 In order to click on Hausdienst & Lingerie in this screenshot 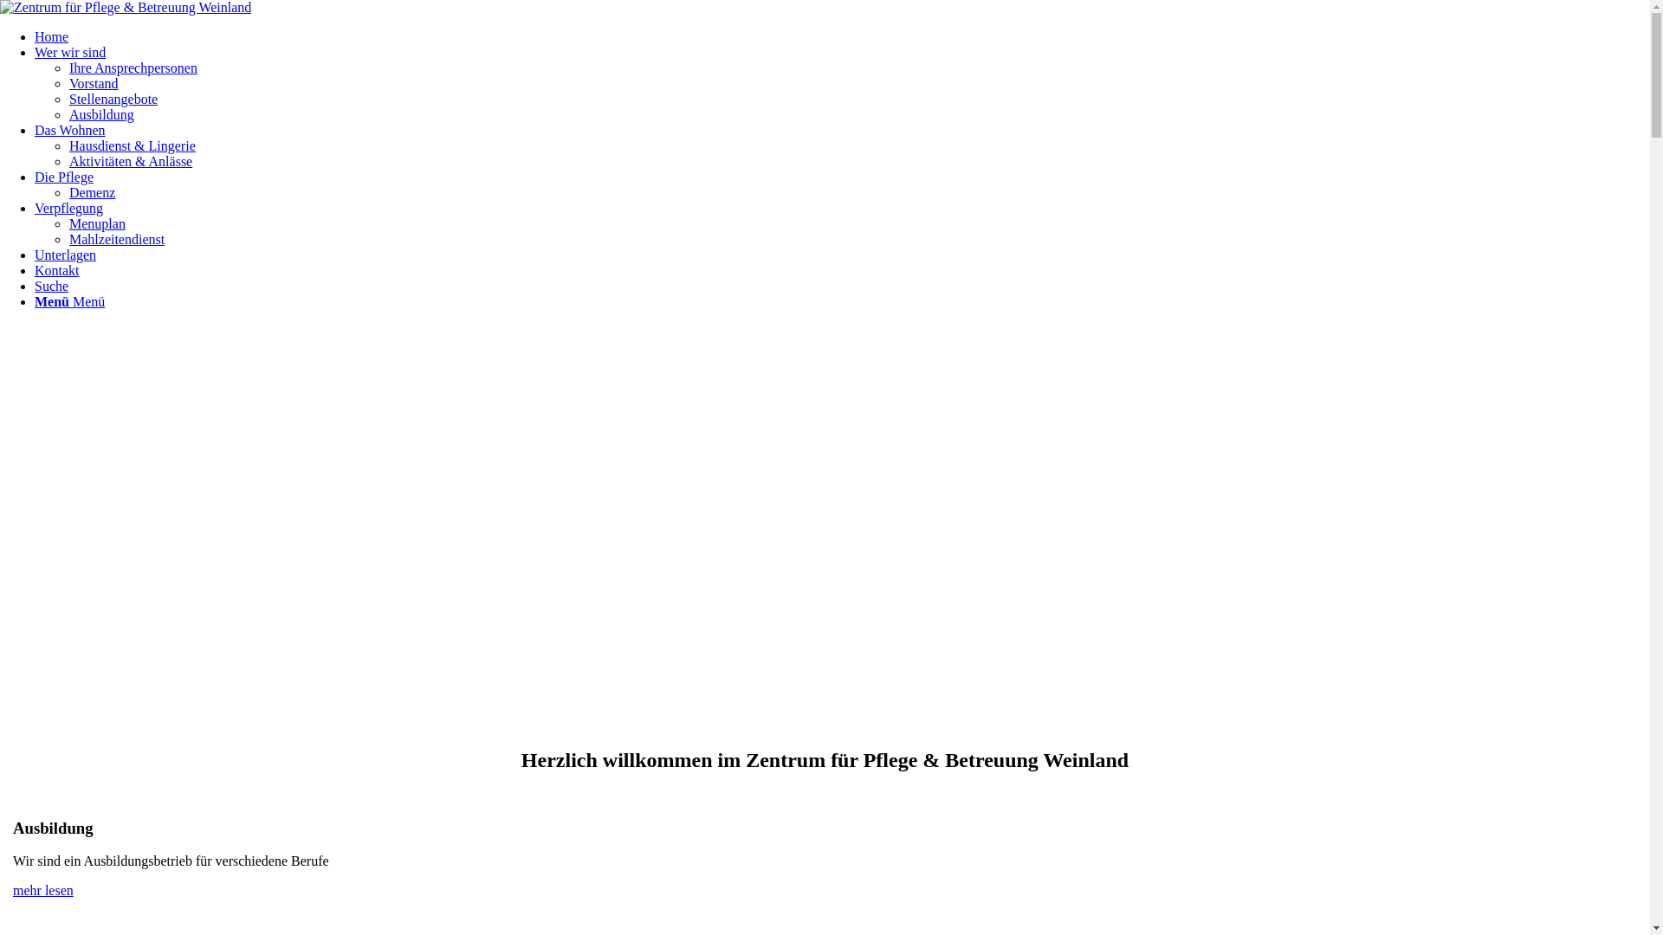, I will do `click(133, 145)`.